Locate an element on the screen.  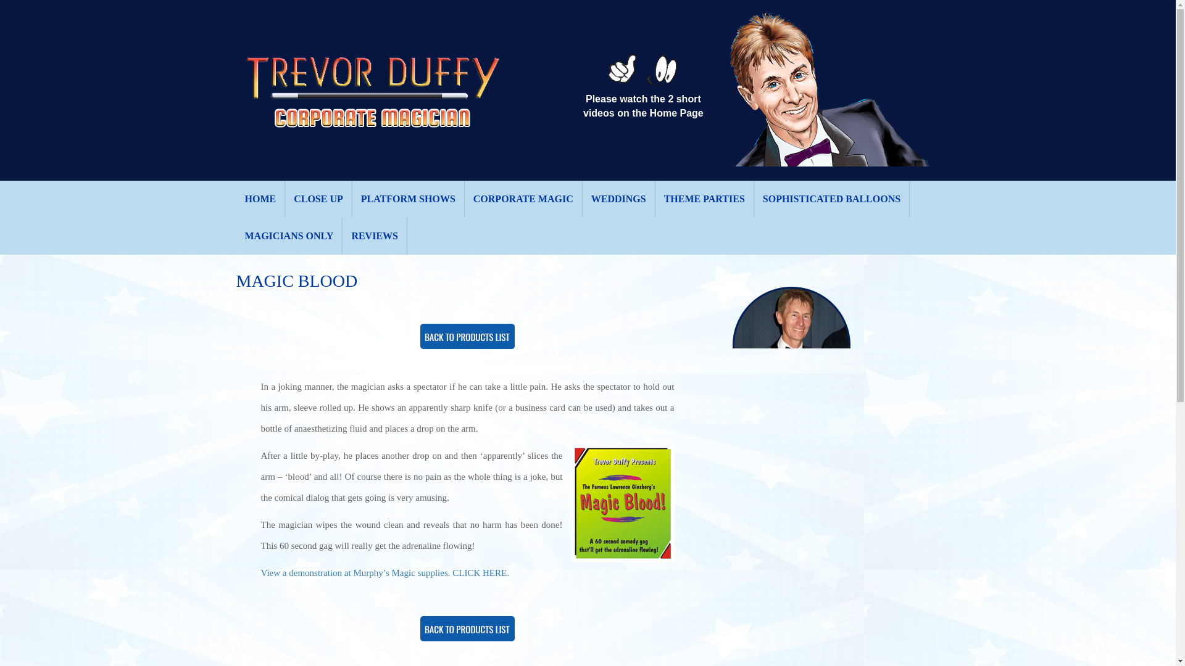
Back to Products List is located at coordinates (467, 629).